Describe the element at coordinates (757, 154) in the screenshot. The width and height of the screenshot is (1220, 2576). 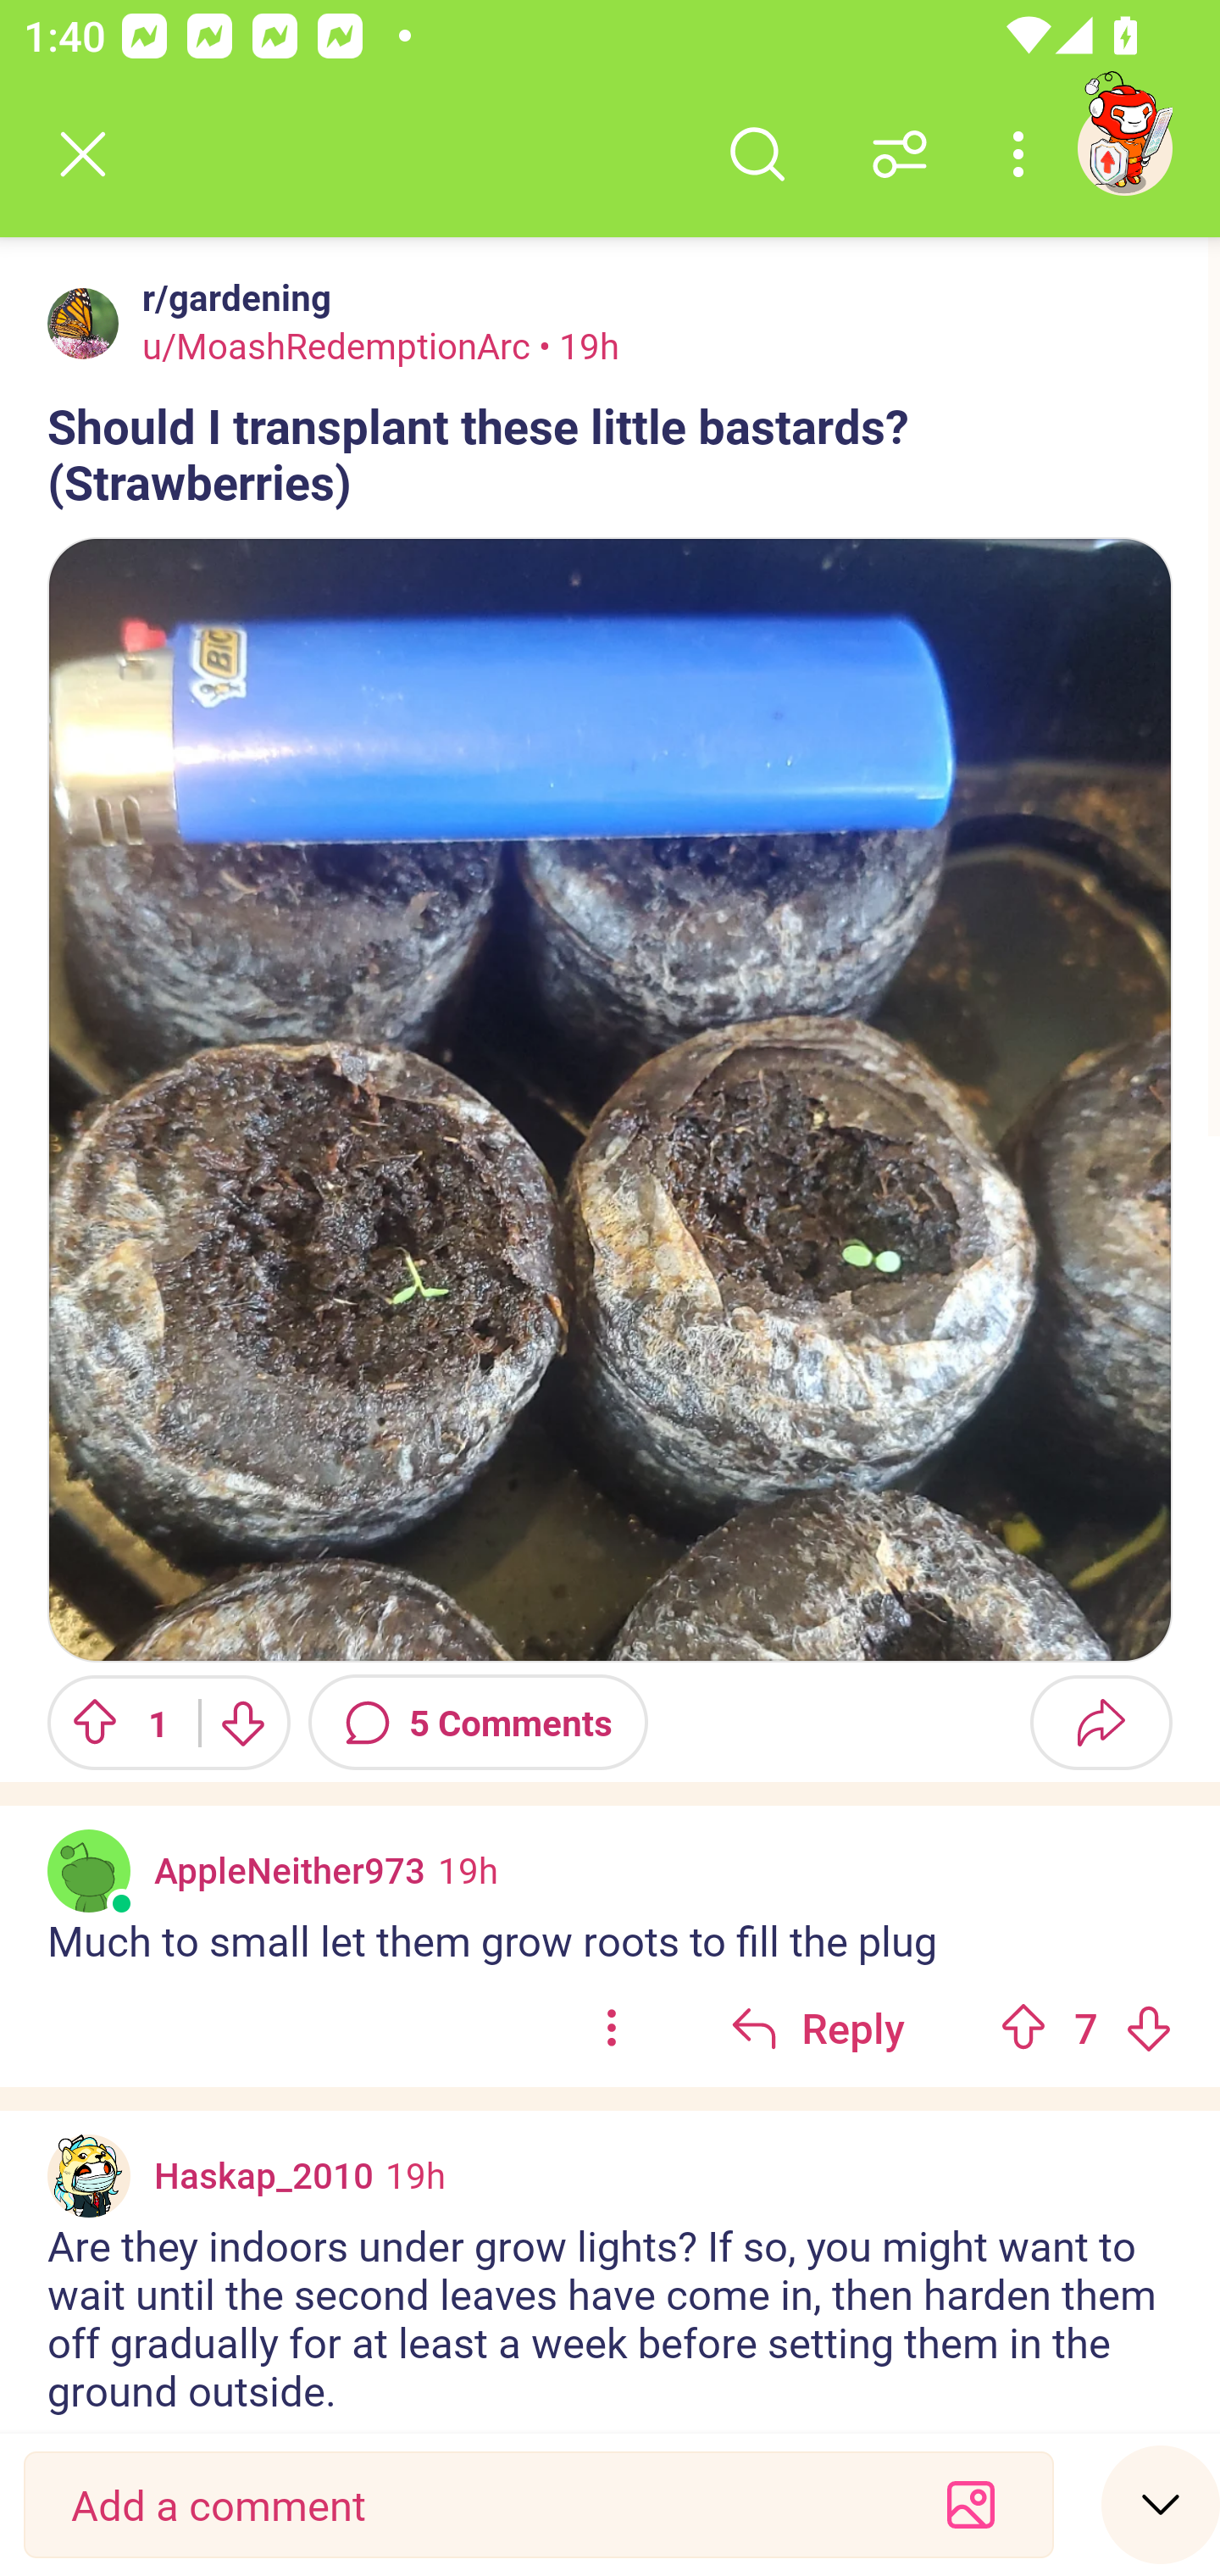
I see `Search comments` at that location.